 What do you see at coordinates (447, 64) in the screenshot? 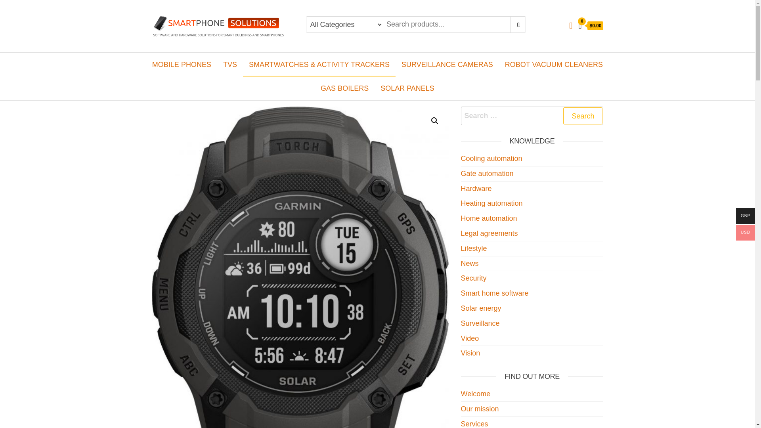
I see `SURVEILLANCE CAMERAS` at bounding box center [447, 64].